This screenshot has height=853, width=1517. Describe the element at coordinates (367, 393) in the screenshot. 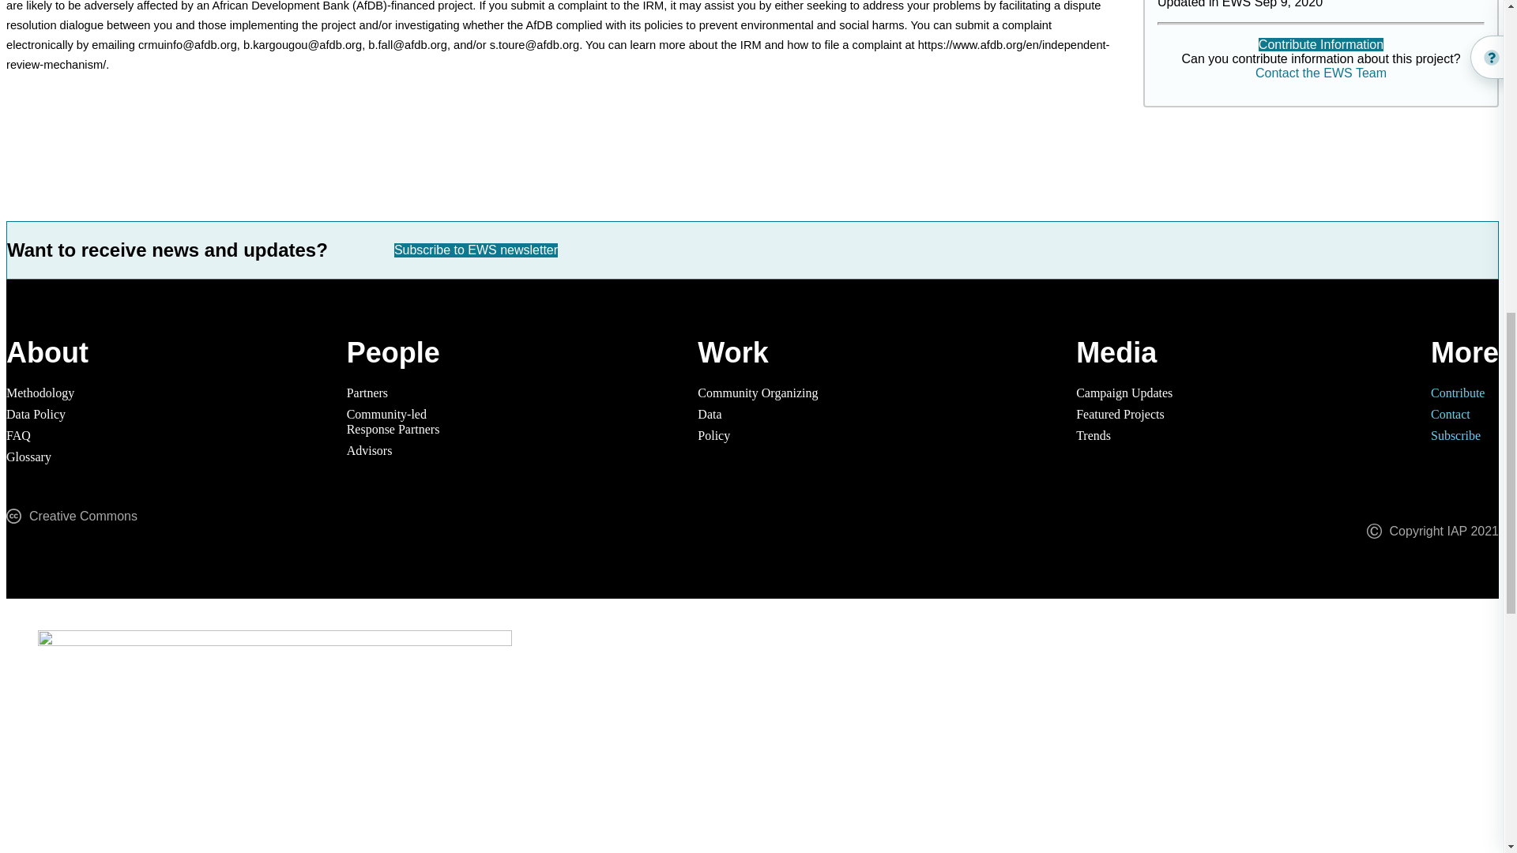

I see `Campaign Updates` at that location.